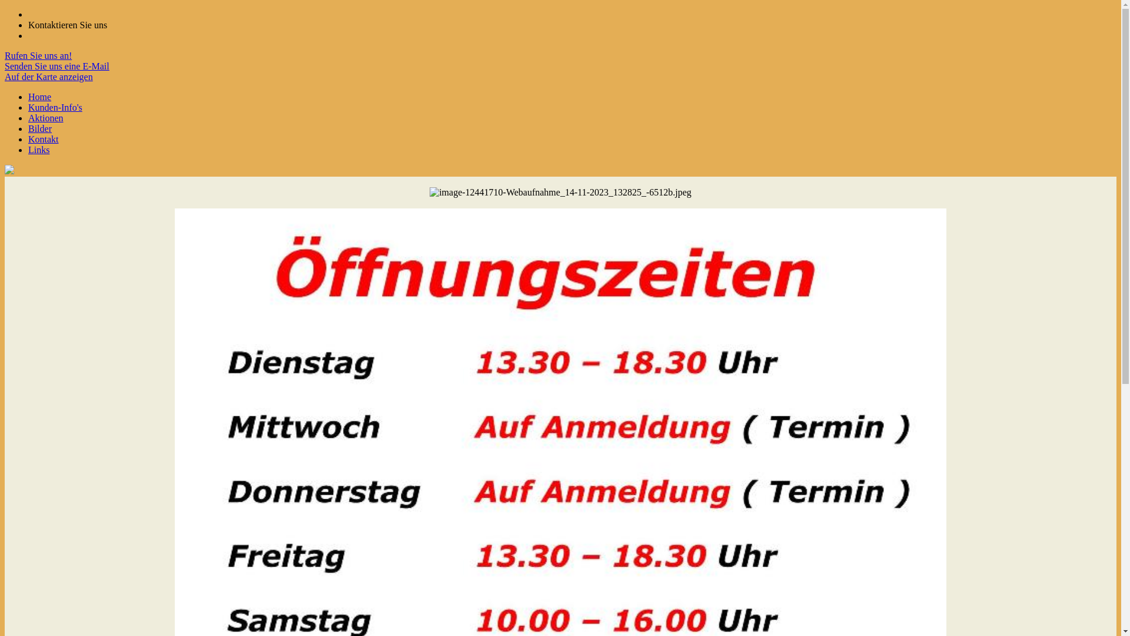 Image resolution: width=1130 pixels, height=636 pixels. What do you see at coordinates (55, 107) in the screenshot?
I see `Kunden-Info's` at bounding box center [55, 107].